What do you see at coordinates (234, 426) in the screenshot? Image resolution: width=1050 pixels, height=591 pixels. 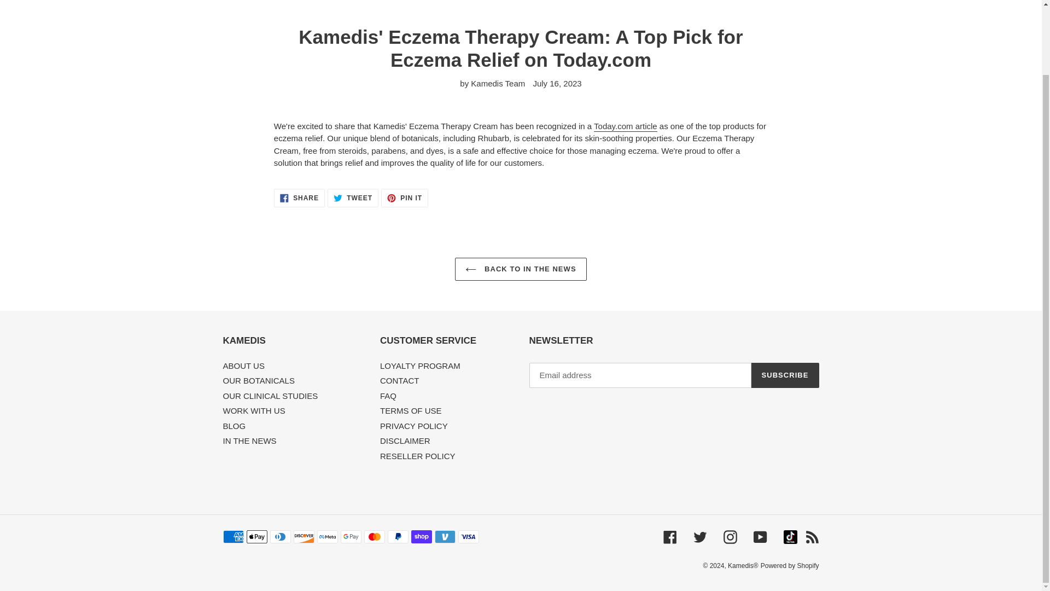 I see `BLOG` at bounding box center [234, 426].